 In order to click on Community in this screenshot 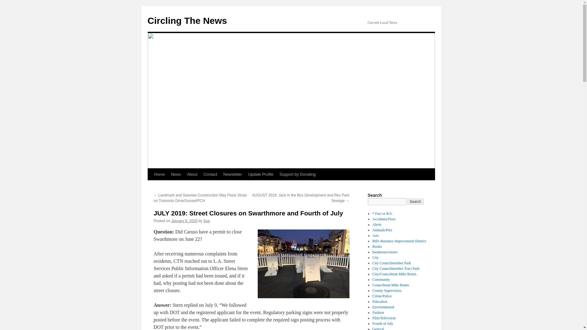, I will do `click(381, 280)`.